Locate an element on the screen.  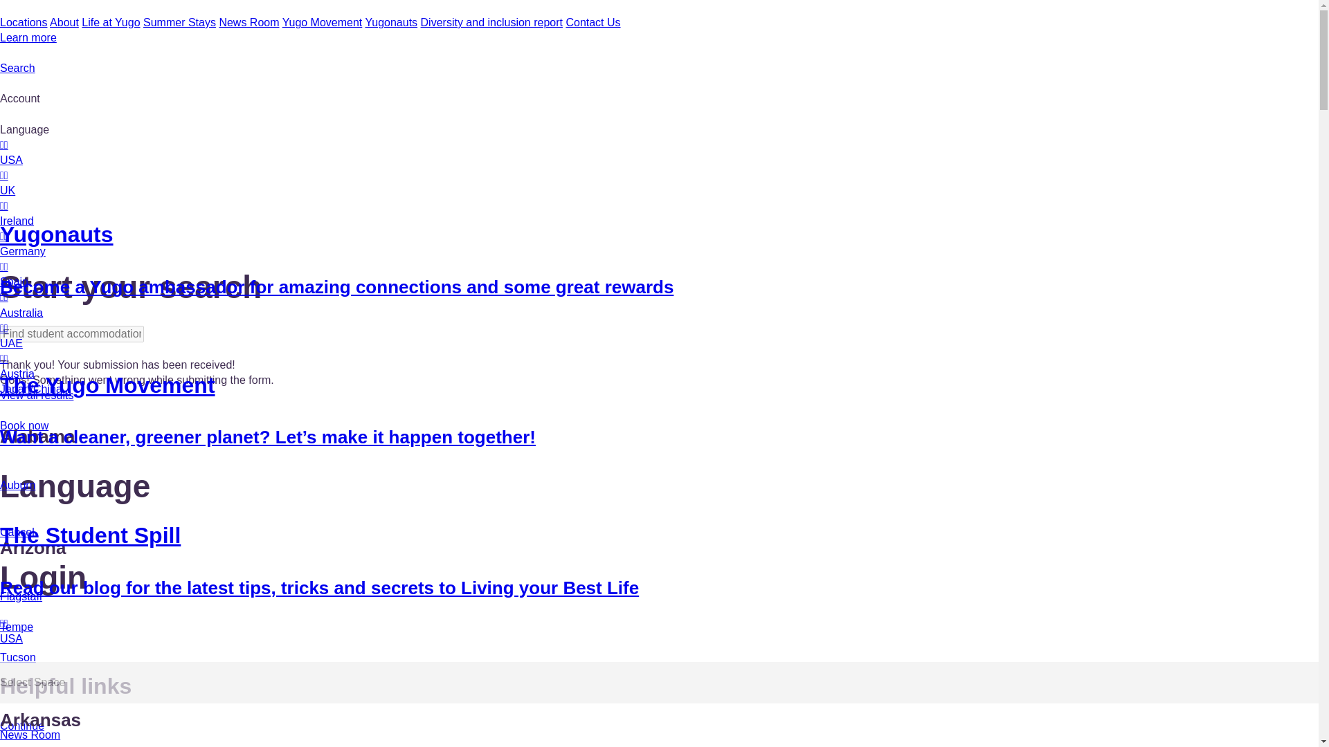
Summer Stays is located at coordinates (179, 22).